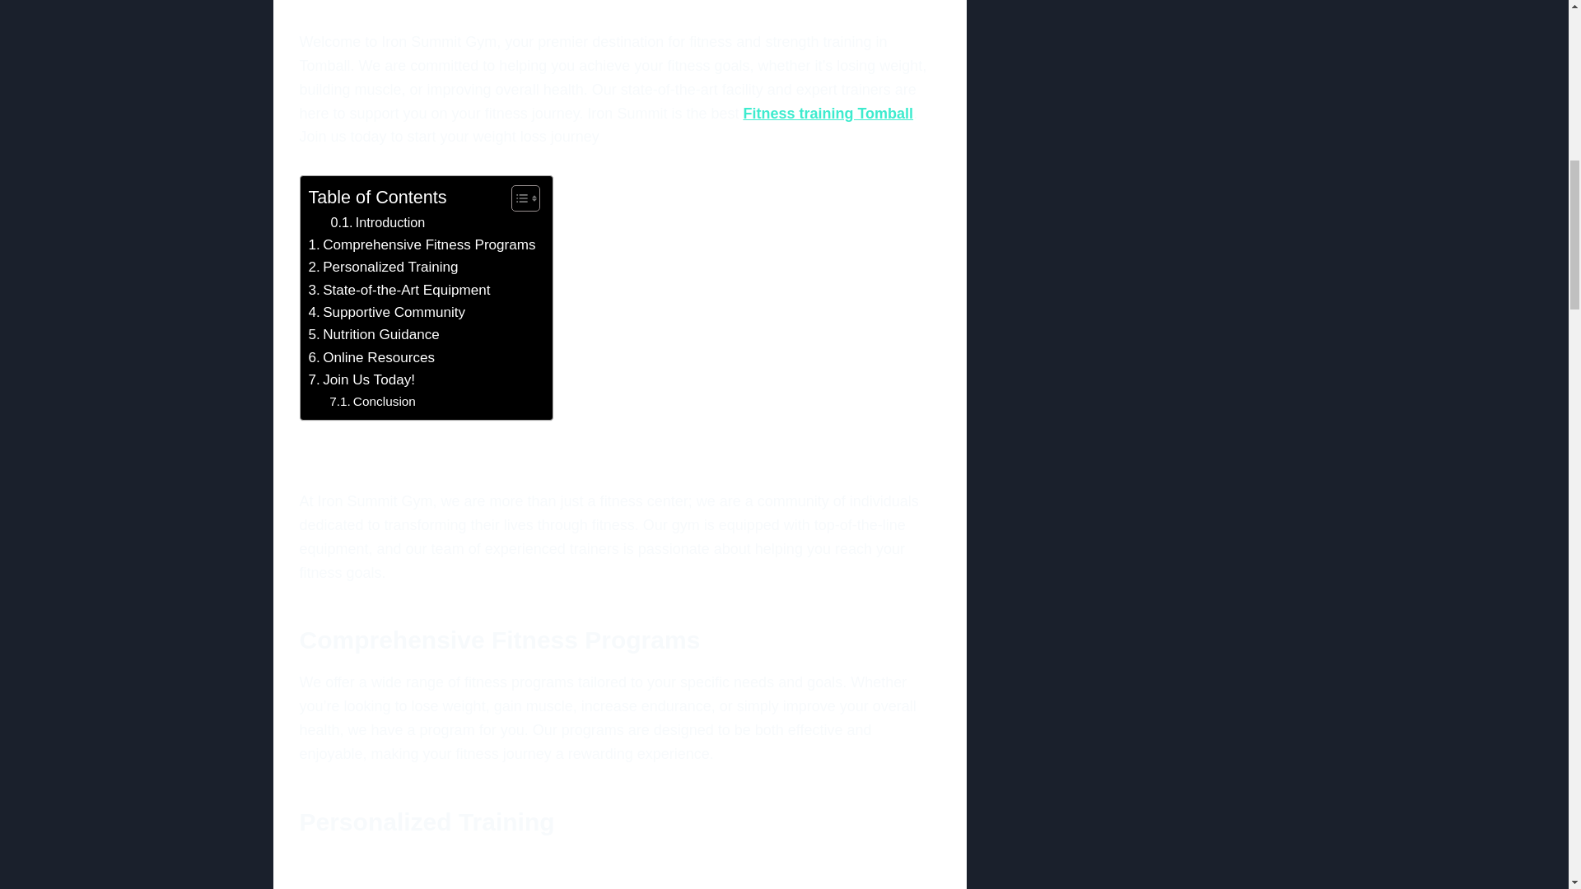 The width and height of the screenshot is (1581, 889). I want to click on Online Resources, so click(371, 357).